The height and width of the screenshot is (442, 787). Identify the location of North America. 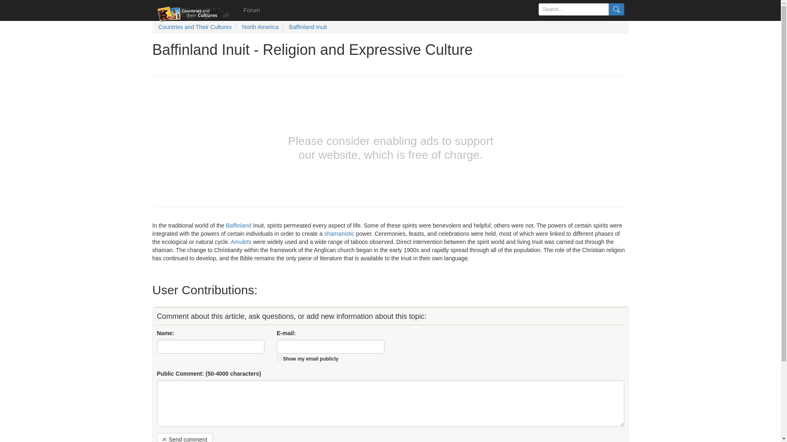
(260, 27).